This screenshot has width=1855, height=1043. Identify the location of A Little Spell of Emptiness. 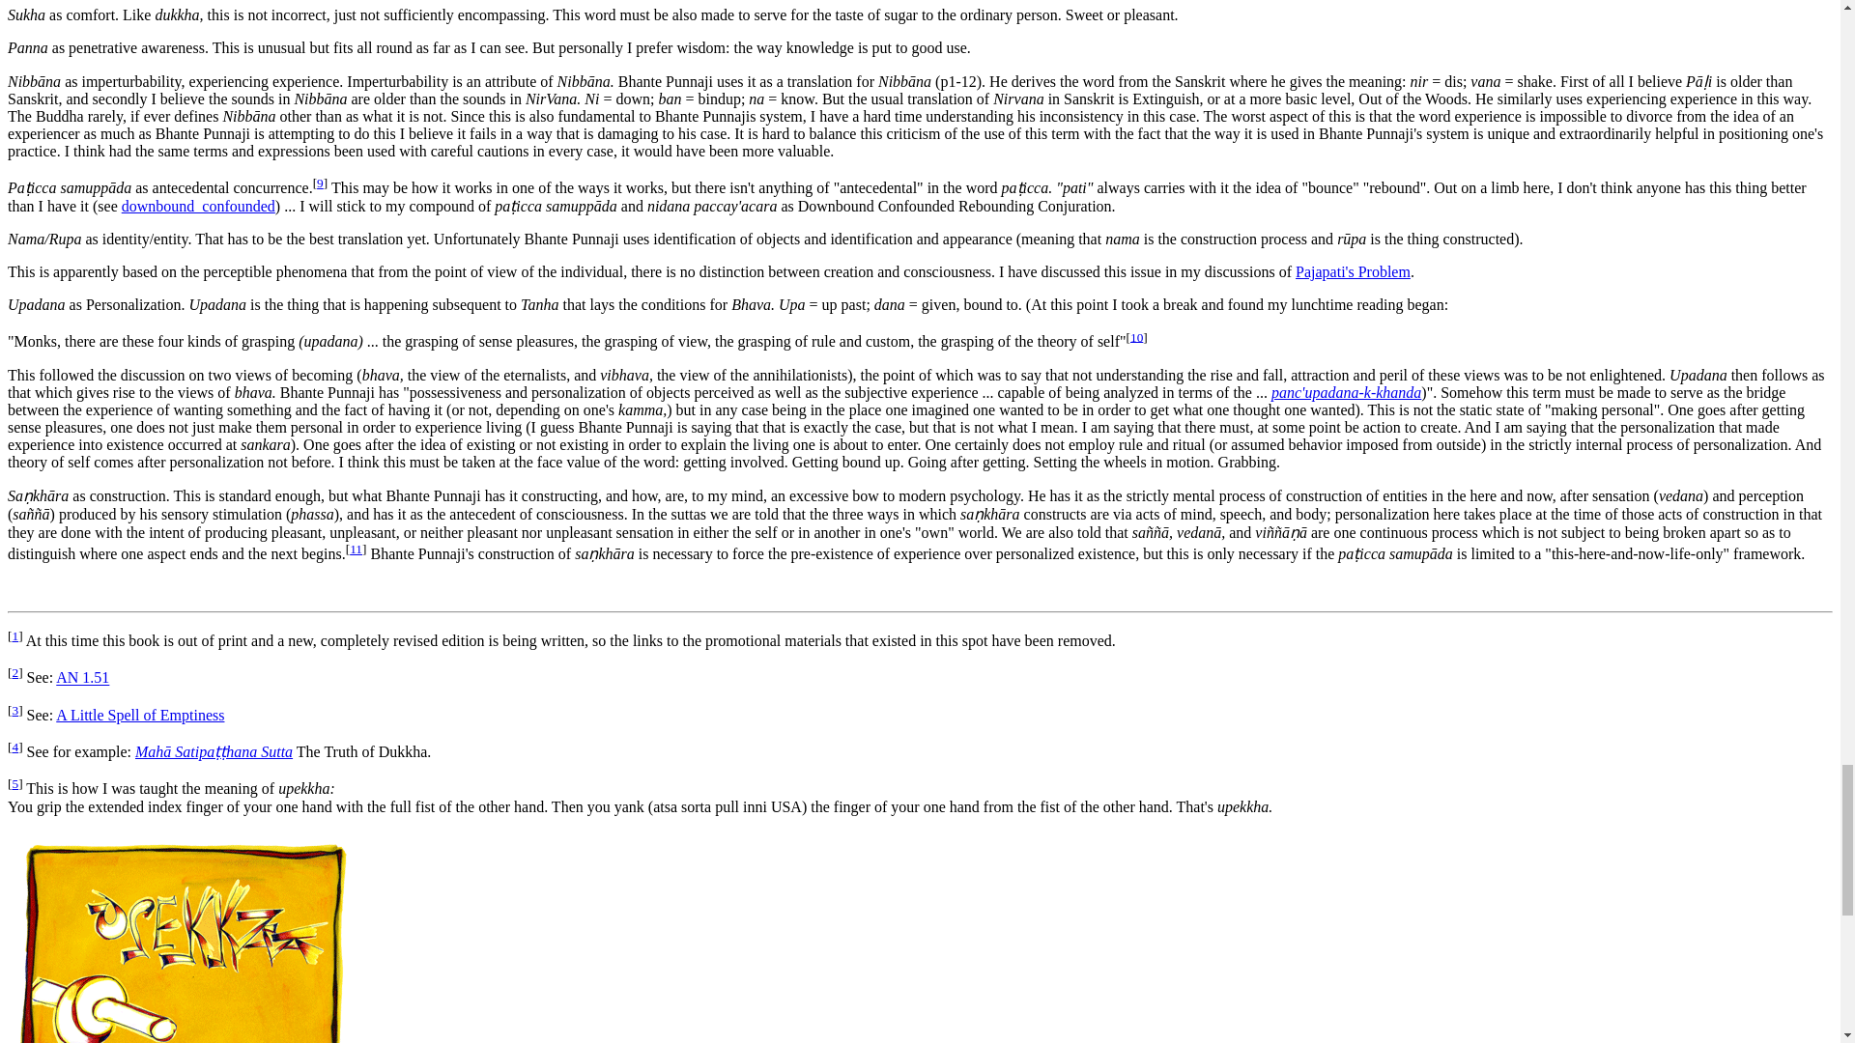
(139, 715).